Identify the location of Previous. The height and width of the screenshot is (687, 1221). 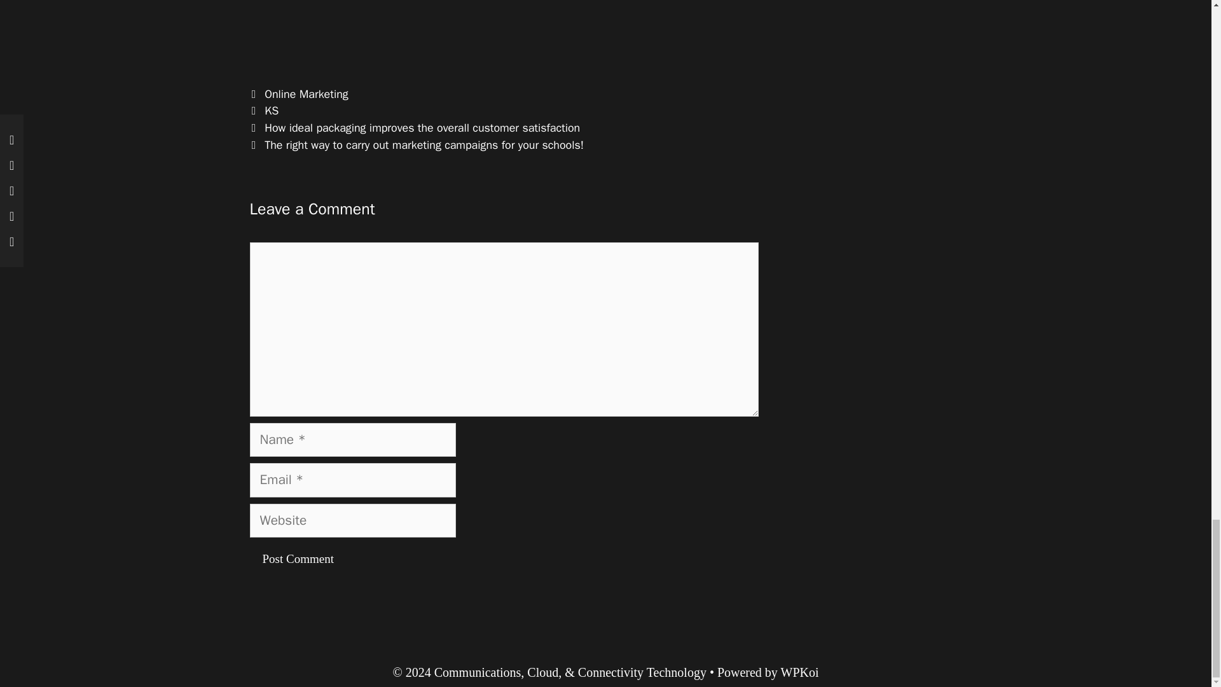
(415, 127).